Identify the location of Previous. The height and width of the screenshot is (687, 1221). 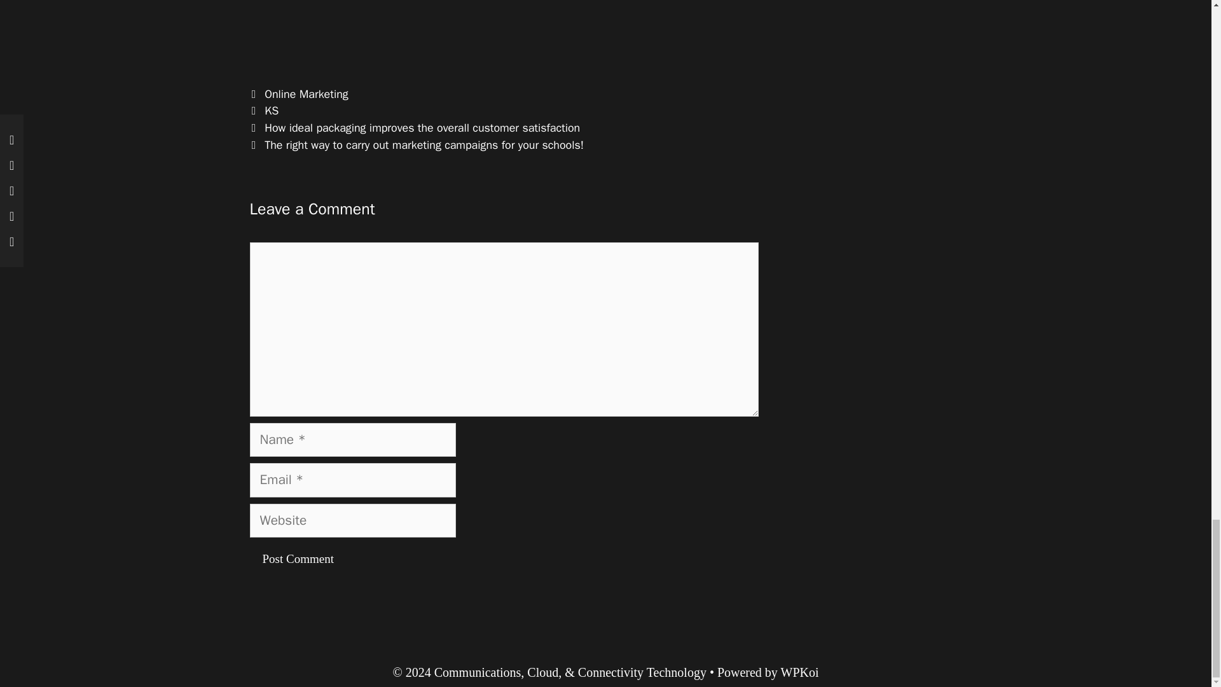
(415, 127).